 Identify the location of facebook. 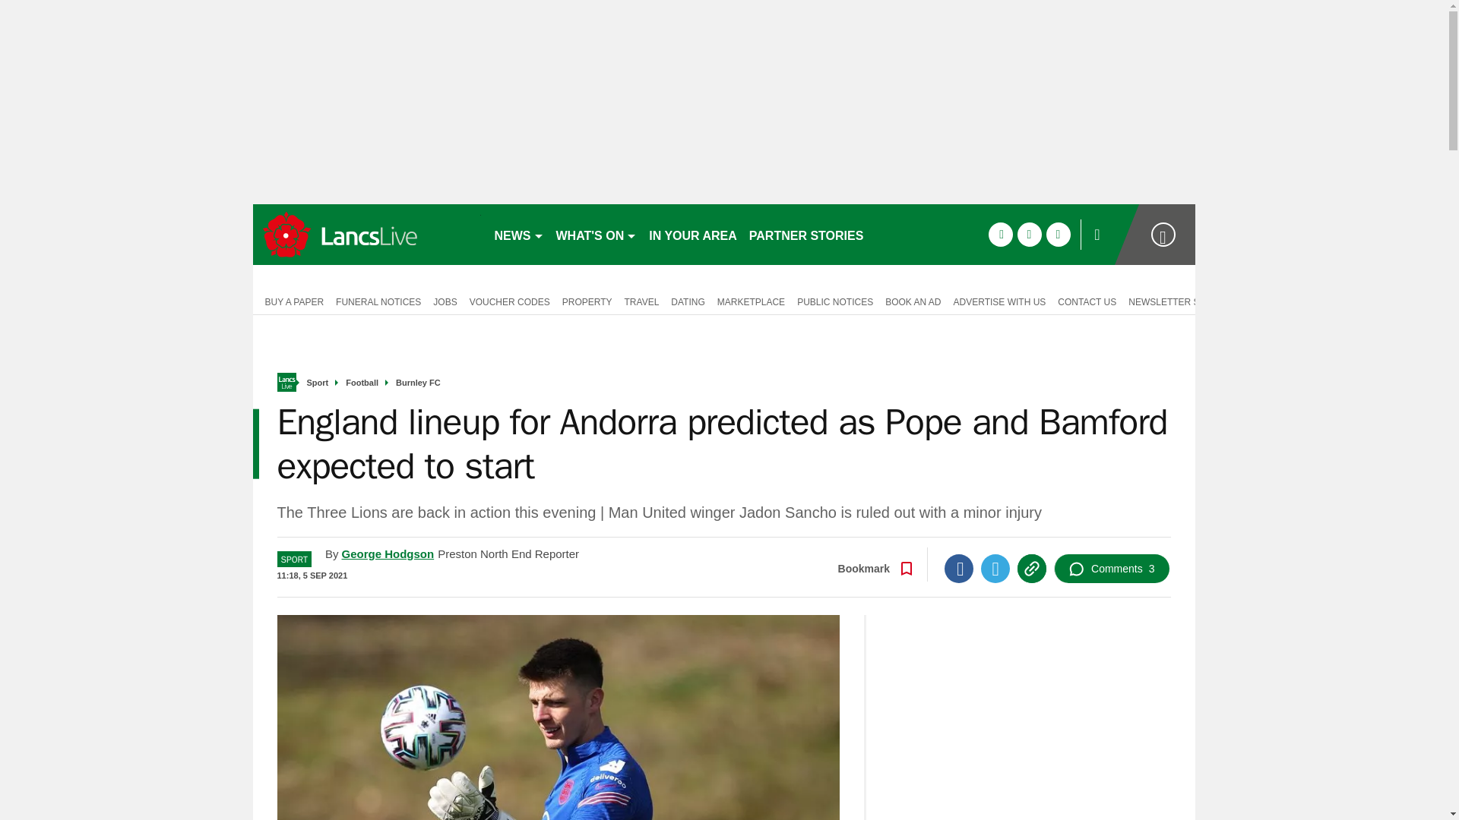
(1000, 234).